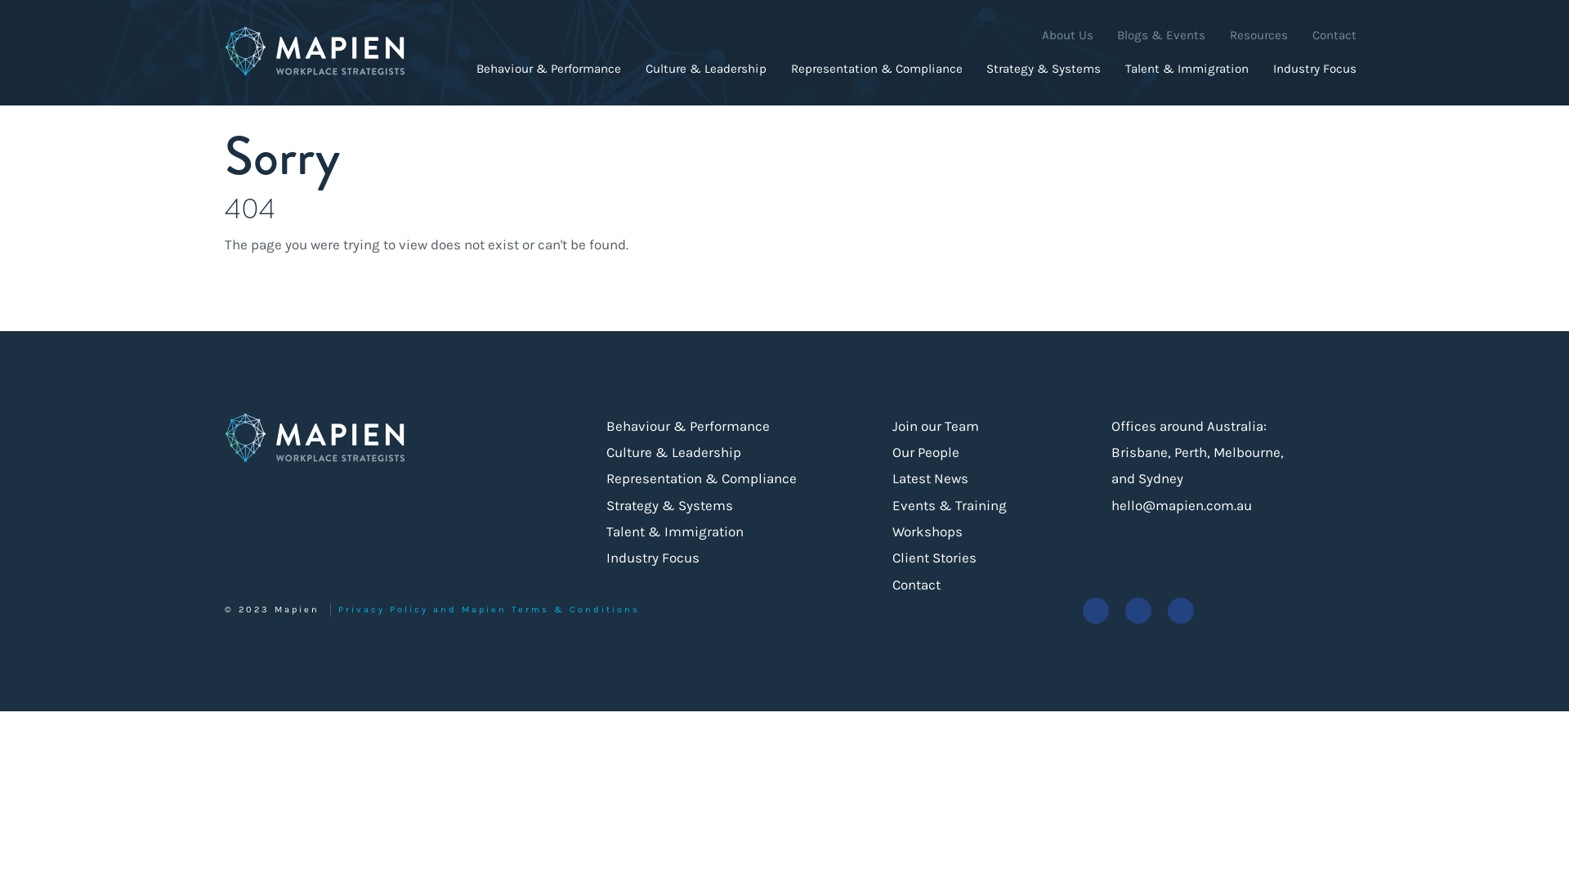 This screenshot has width=1569, height=883. What do you see at coordinates (673, 452) in the screenshot?
I see `Culture & Leadership` at bounding box center [673, 452].